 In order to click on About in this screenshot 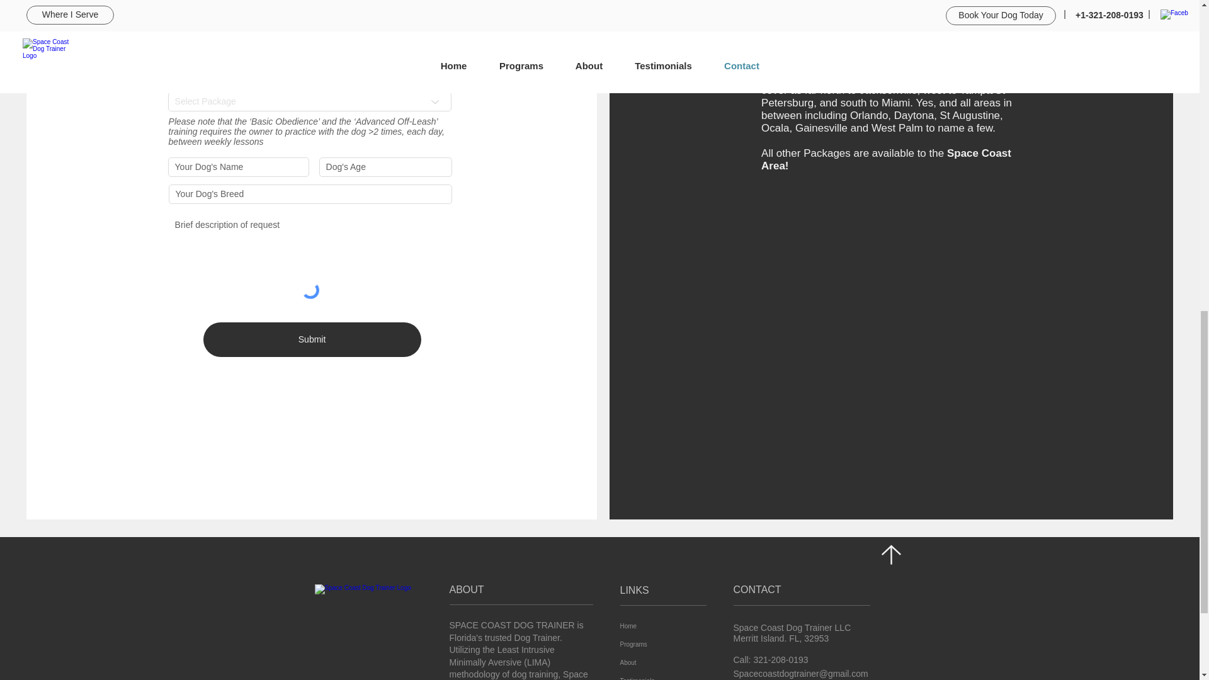, I will do `click(647, 662)`.